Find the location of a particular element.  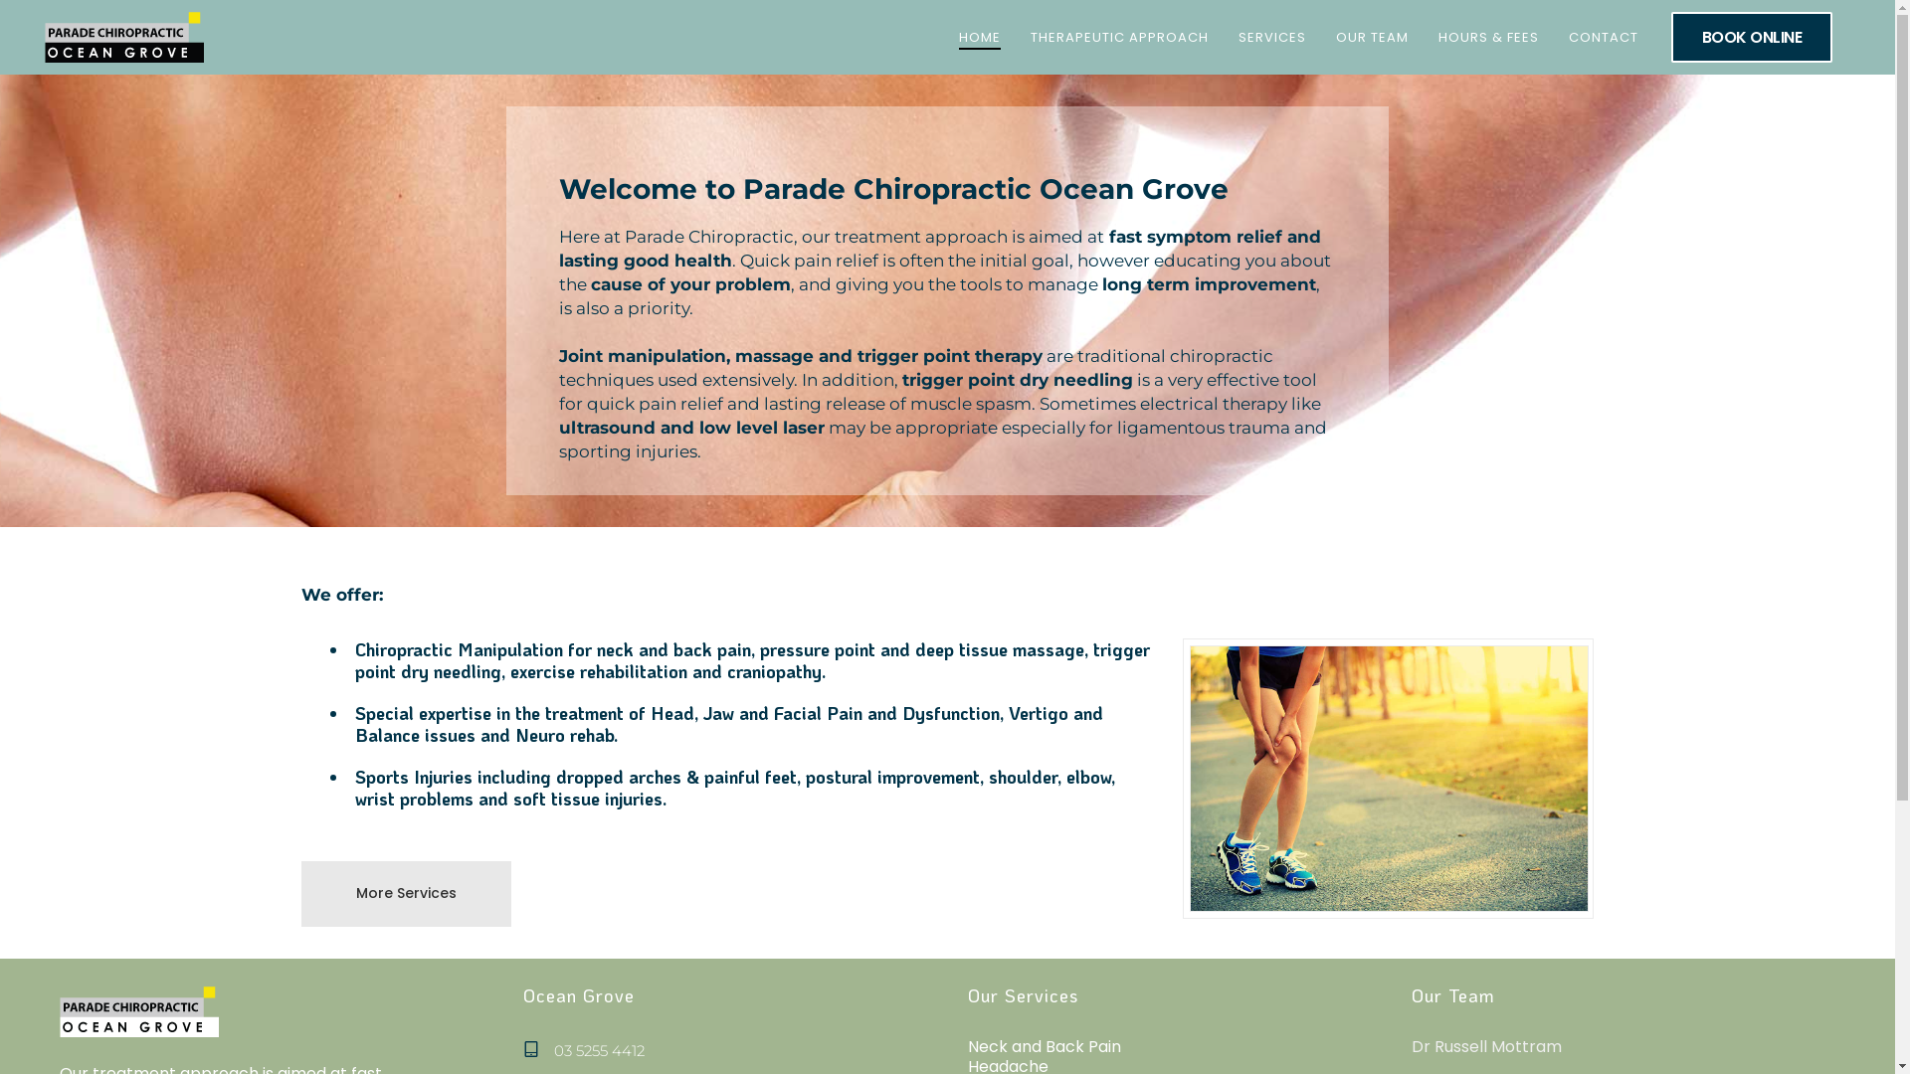

HOURS & FEES is located at coordinates (1488, 38).